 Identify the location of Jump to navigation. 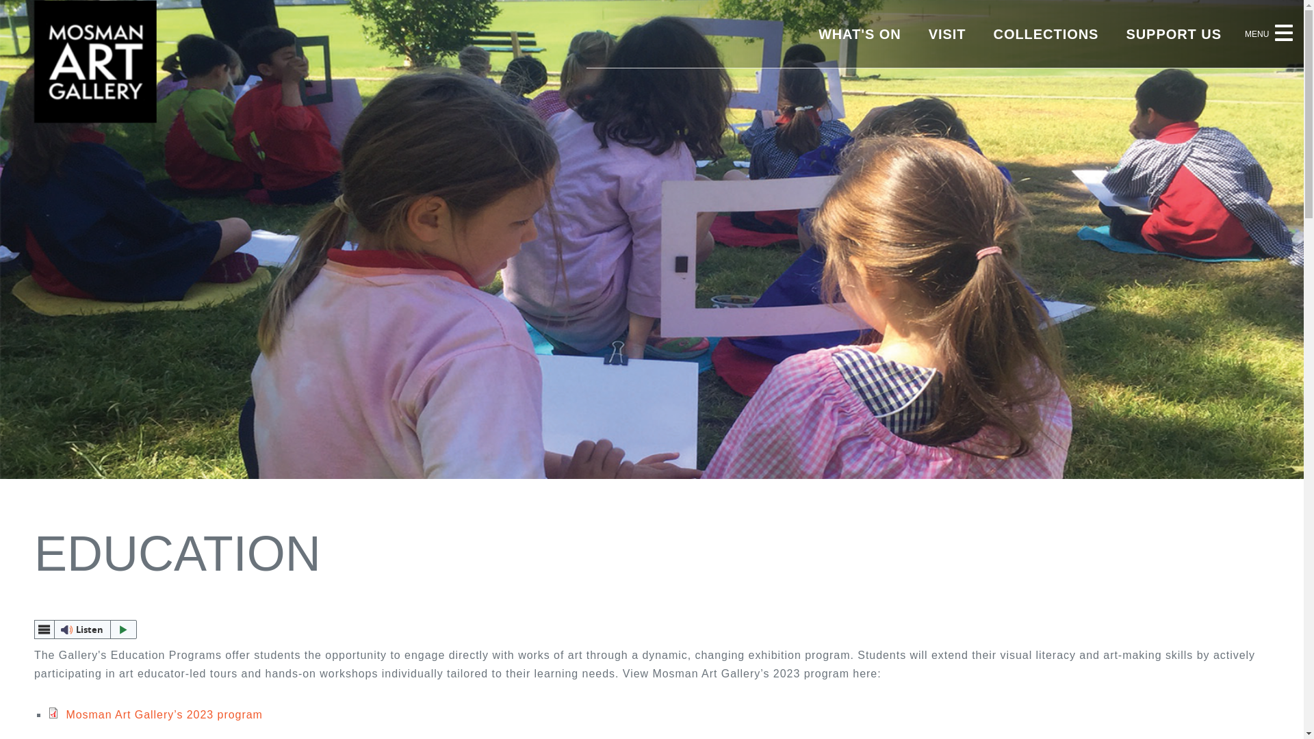
(52, 0).